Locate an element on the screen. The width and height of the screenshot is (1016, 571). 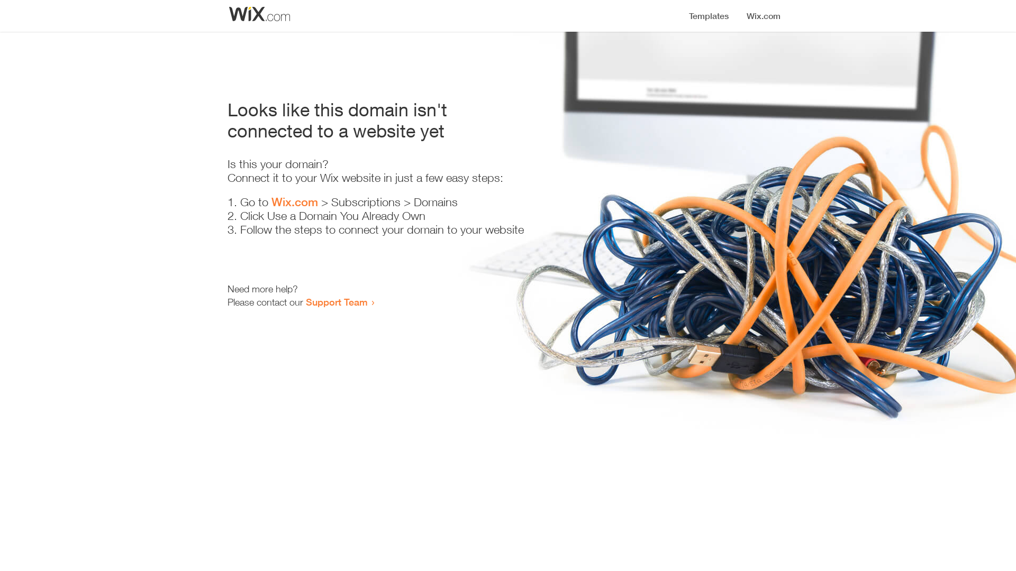
Support Team is located at coordinates (337, 302).